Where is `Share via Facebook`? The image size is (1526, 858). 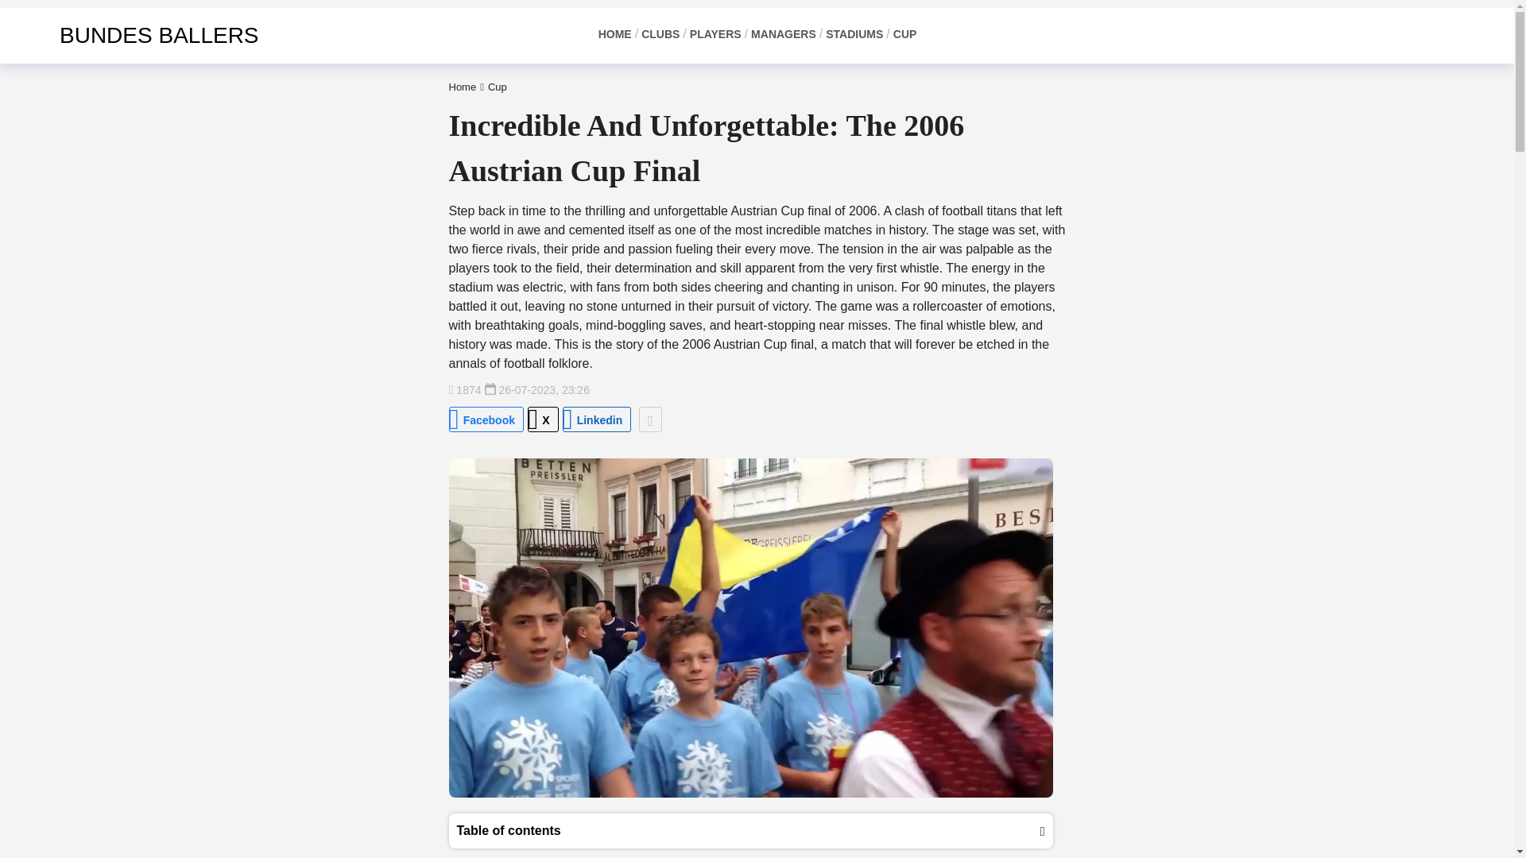 Share via Facebook is located at coordinates (486, 419).